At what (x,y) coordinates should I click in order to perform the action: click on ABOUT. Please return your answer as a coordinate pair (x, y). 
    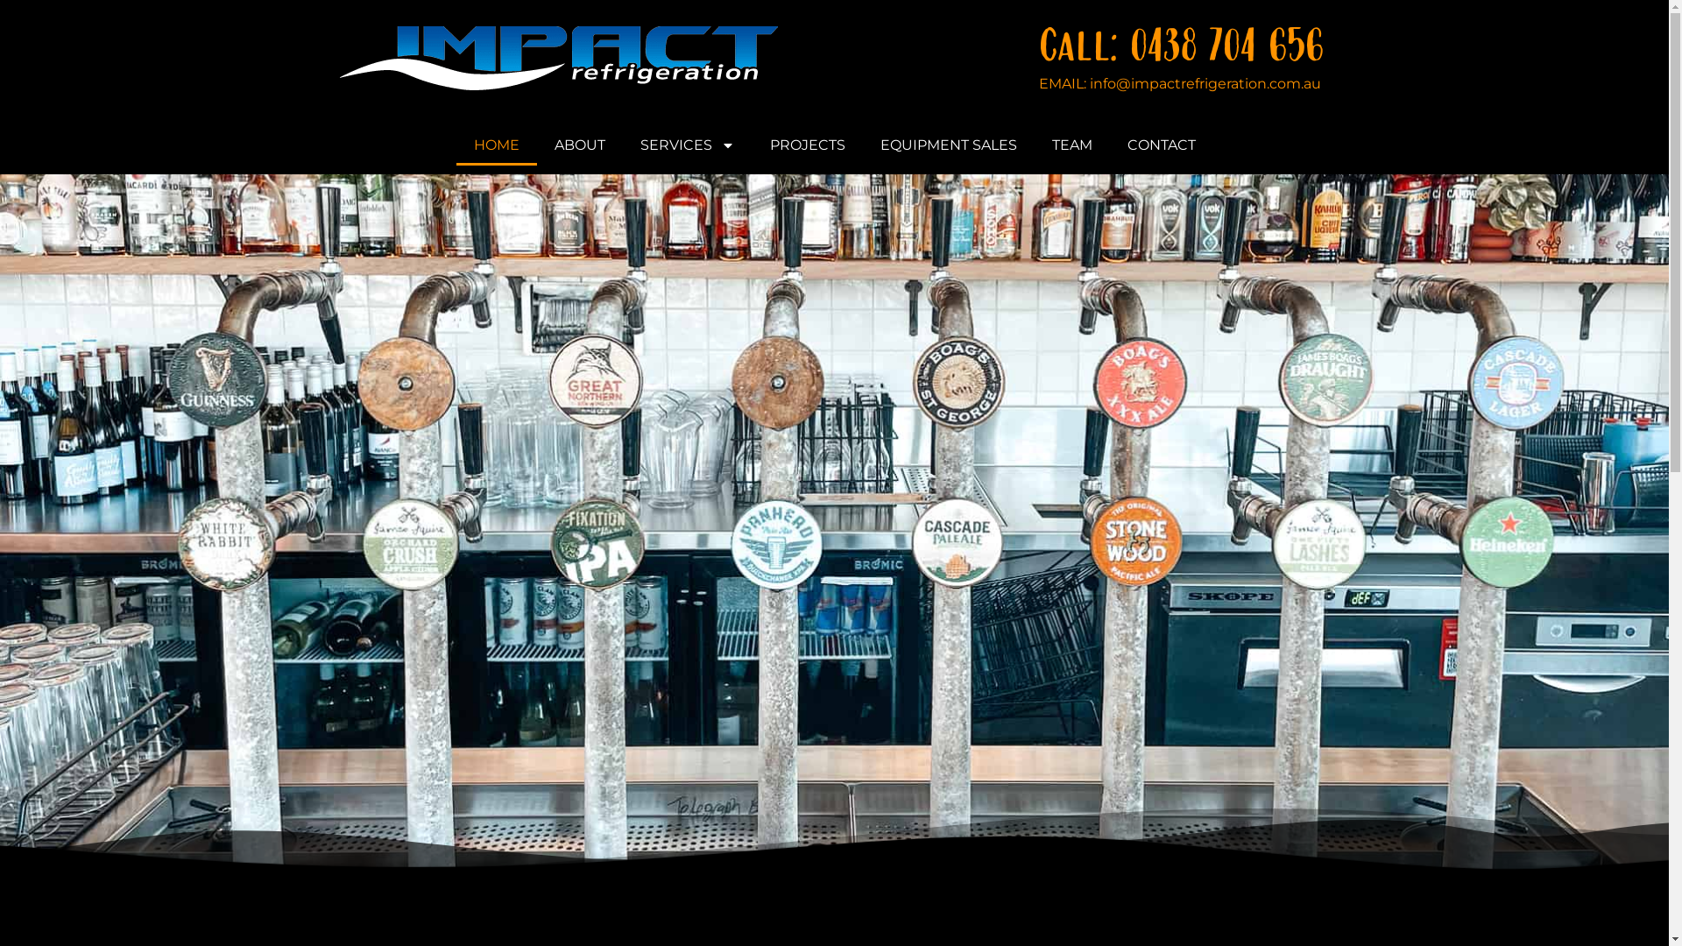
    Looking at the image, I should click on (579, 145).